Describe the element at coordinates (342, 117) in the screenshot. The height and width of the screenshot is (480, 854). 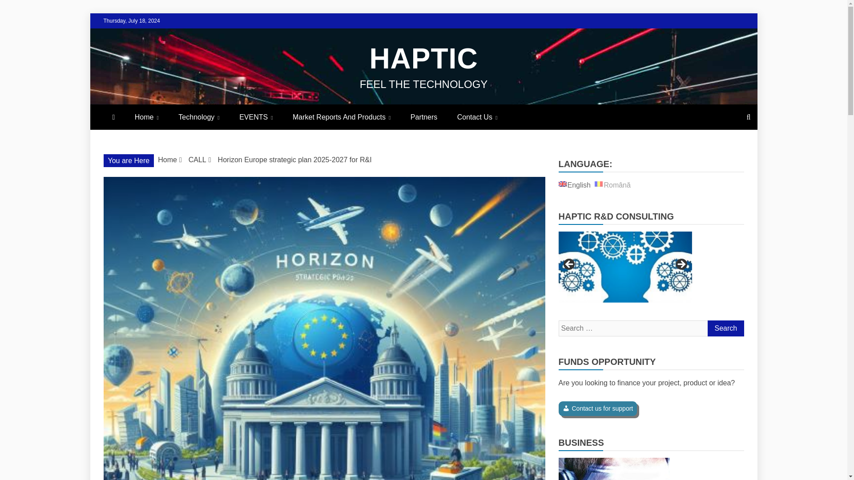
I see `Market Reports And Products` at that location.